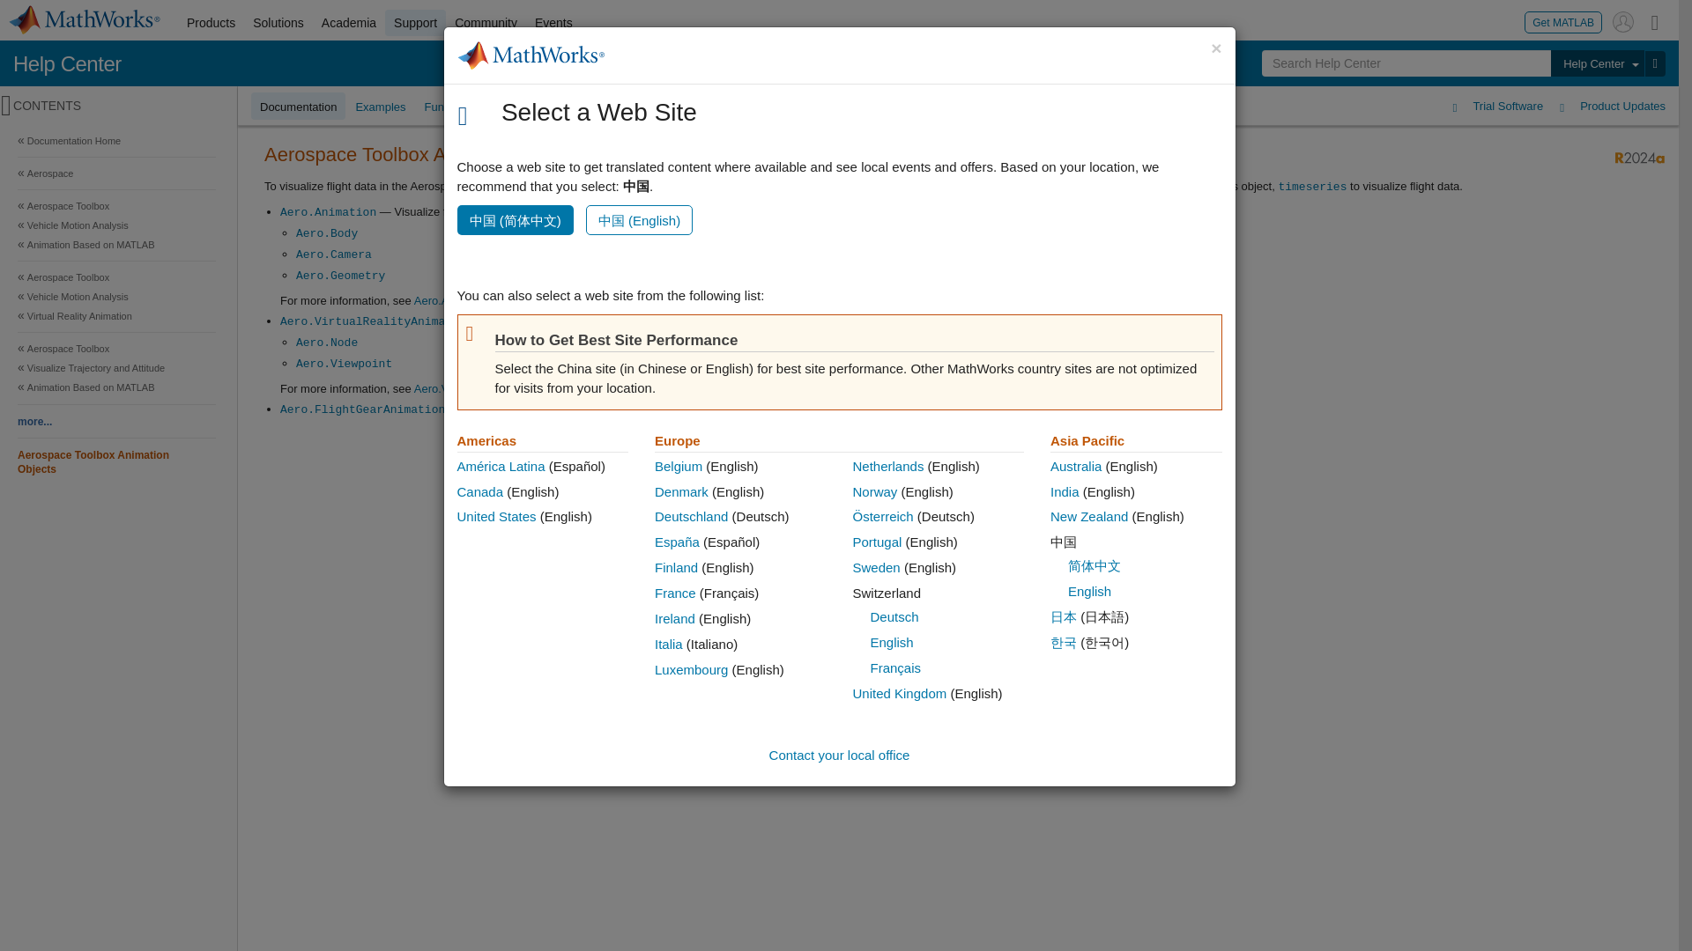  What do you see at coordinates (1623, 21) in the screenshot?
I see `Sign In to Your MathWorks Account` at bounding box center [1623, 21].